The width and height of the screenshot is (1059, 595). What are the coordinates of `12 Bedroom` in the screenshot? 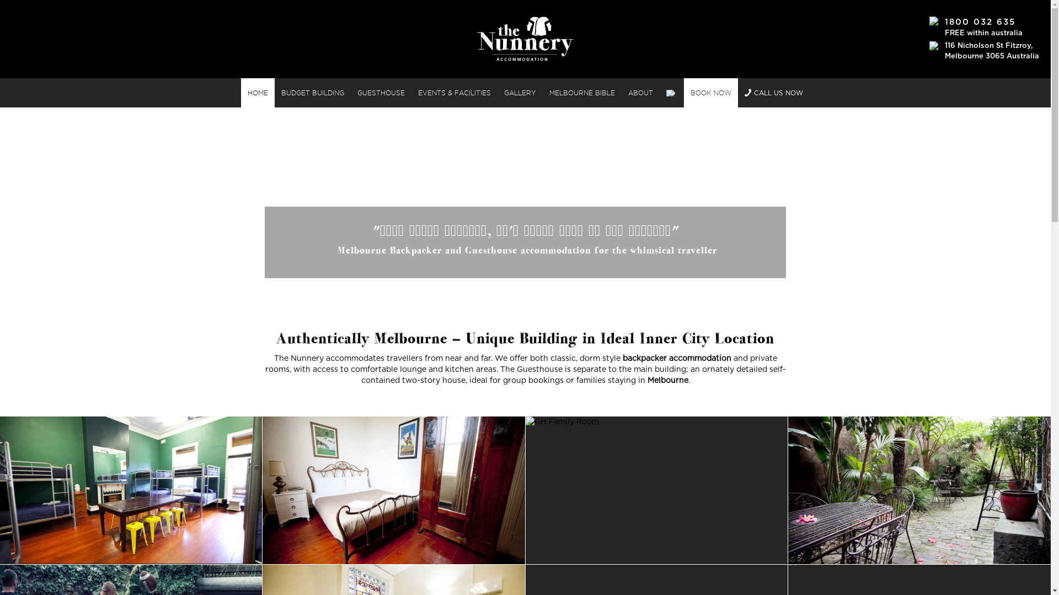 It's located at (131, 490).